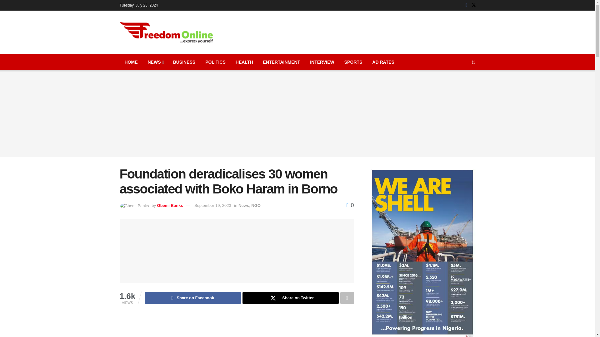 The width and height of the screenshot is (600, 337). Describe the element at coordinates (184, 62) in the screenshot. I see `BUSINESS` at that location.